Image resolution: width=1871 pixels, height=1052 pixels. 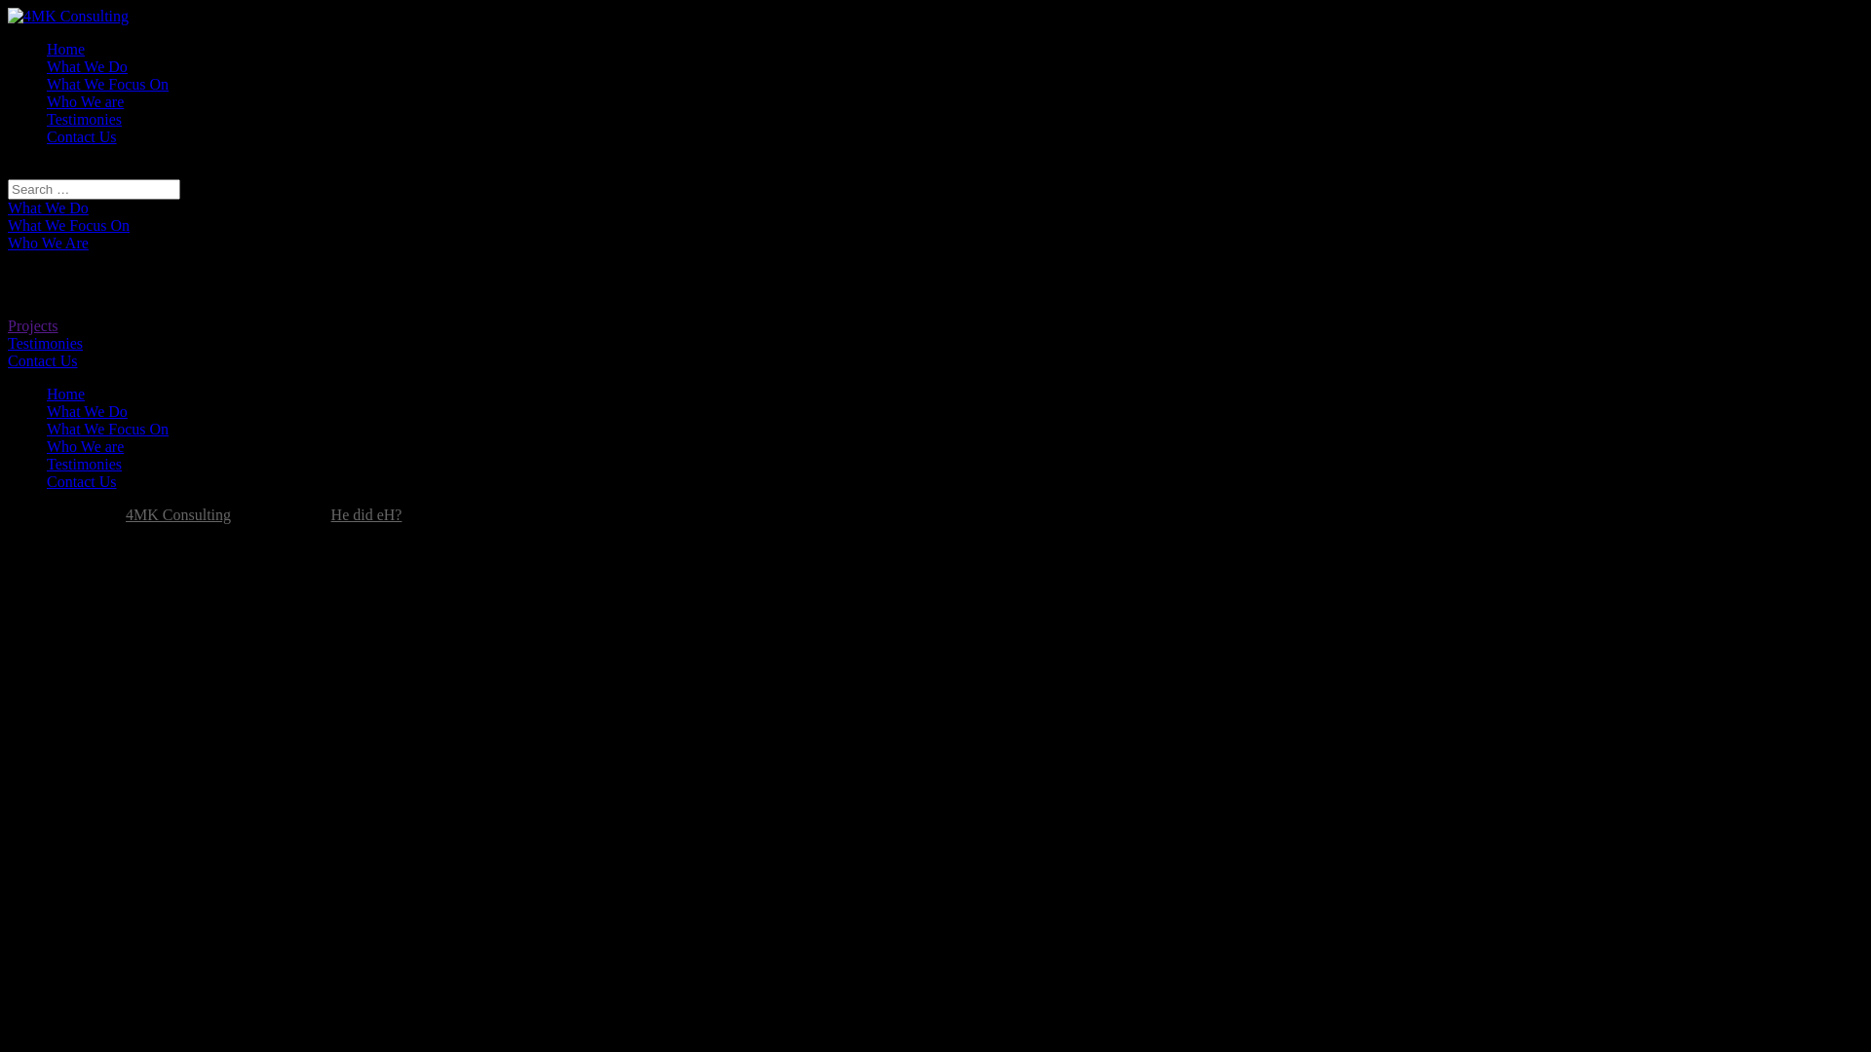 What do you see at coordinates (178, 514) in the screenshot?
I see `4MK Consulting` at bounding box center [178, 514].